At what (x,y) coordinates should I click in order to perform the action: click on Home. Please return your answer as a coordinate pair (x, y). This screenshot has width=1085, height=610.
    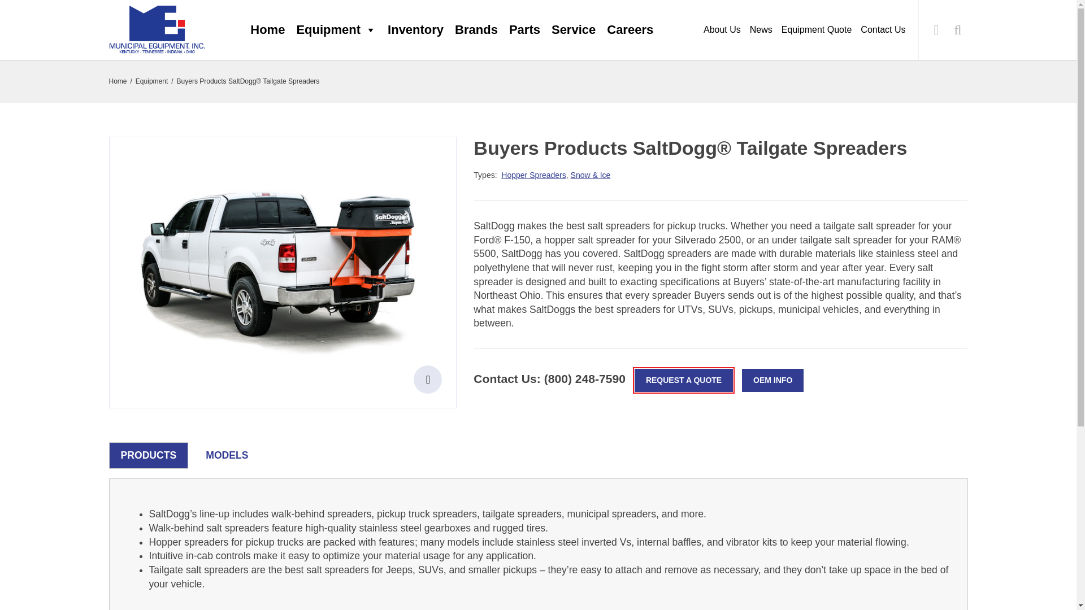
    Looking at the image, I should click on (268, 30).